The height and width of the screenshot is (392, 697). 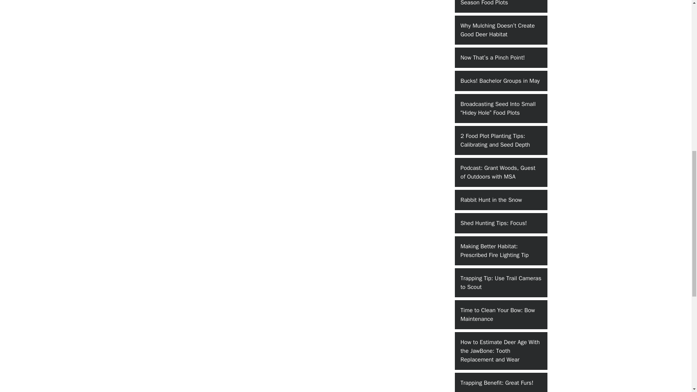 I want to click on Trapping Tip: Use Trail Cameras to Scout, so click(x=501, y=282).